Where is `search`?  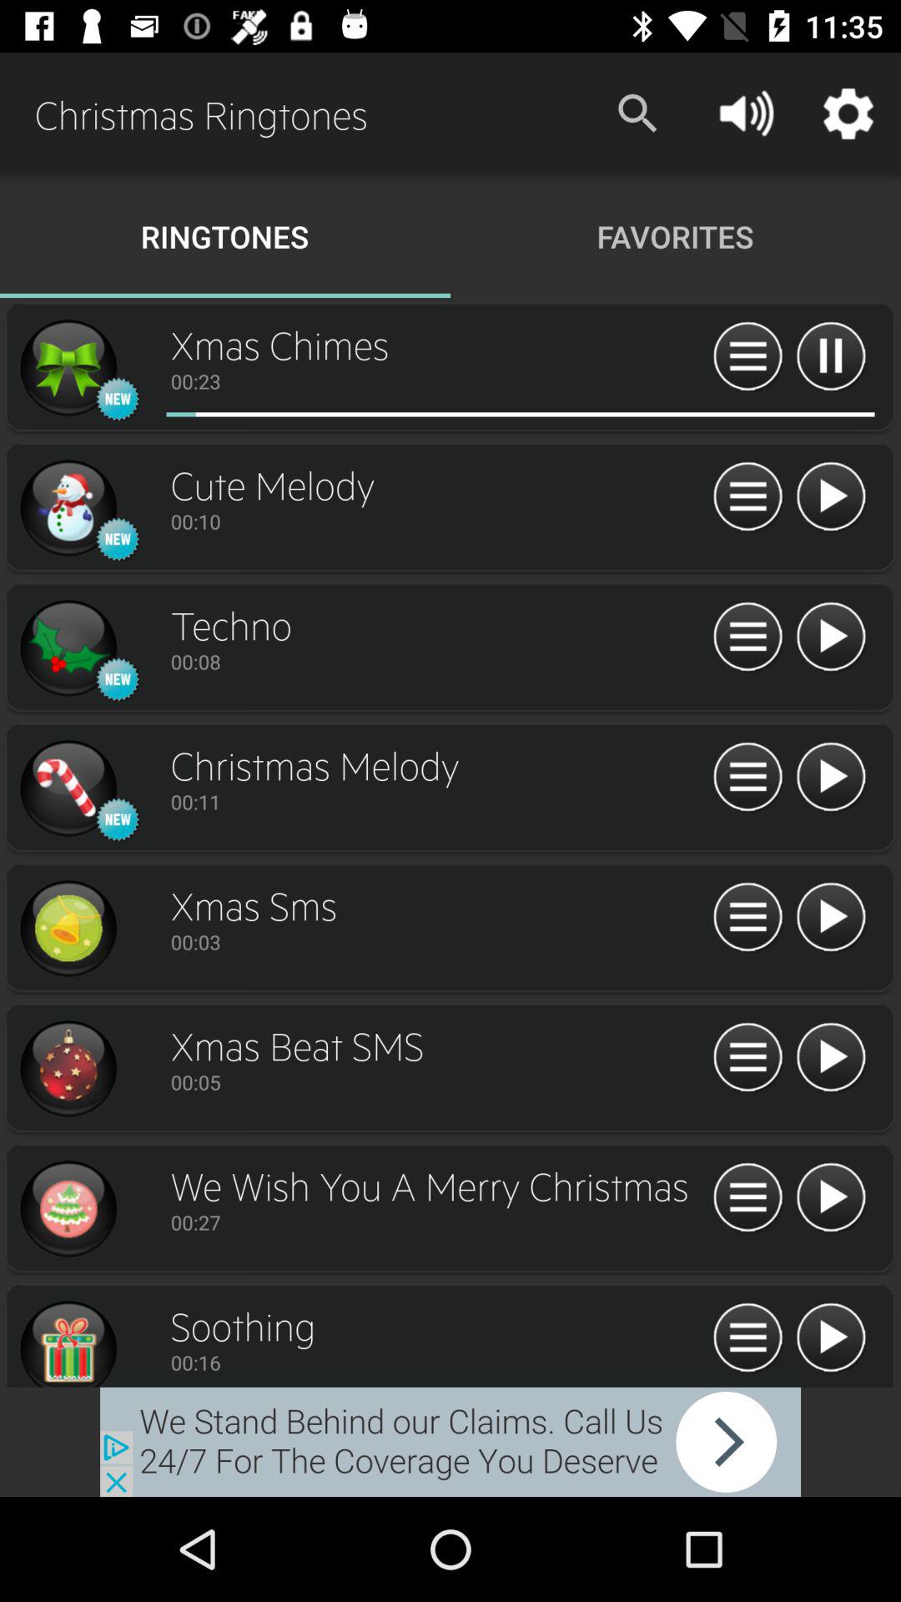 search is located at coordinates (747, 1198).